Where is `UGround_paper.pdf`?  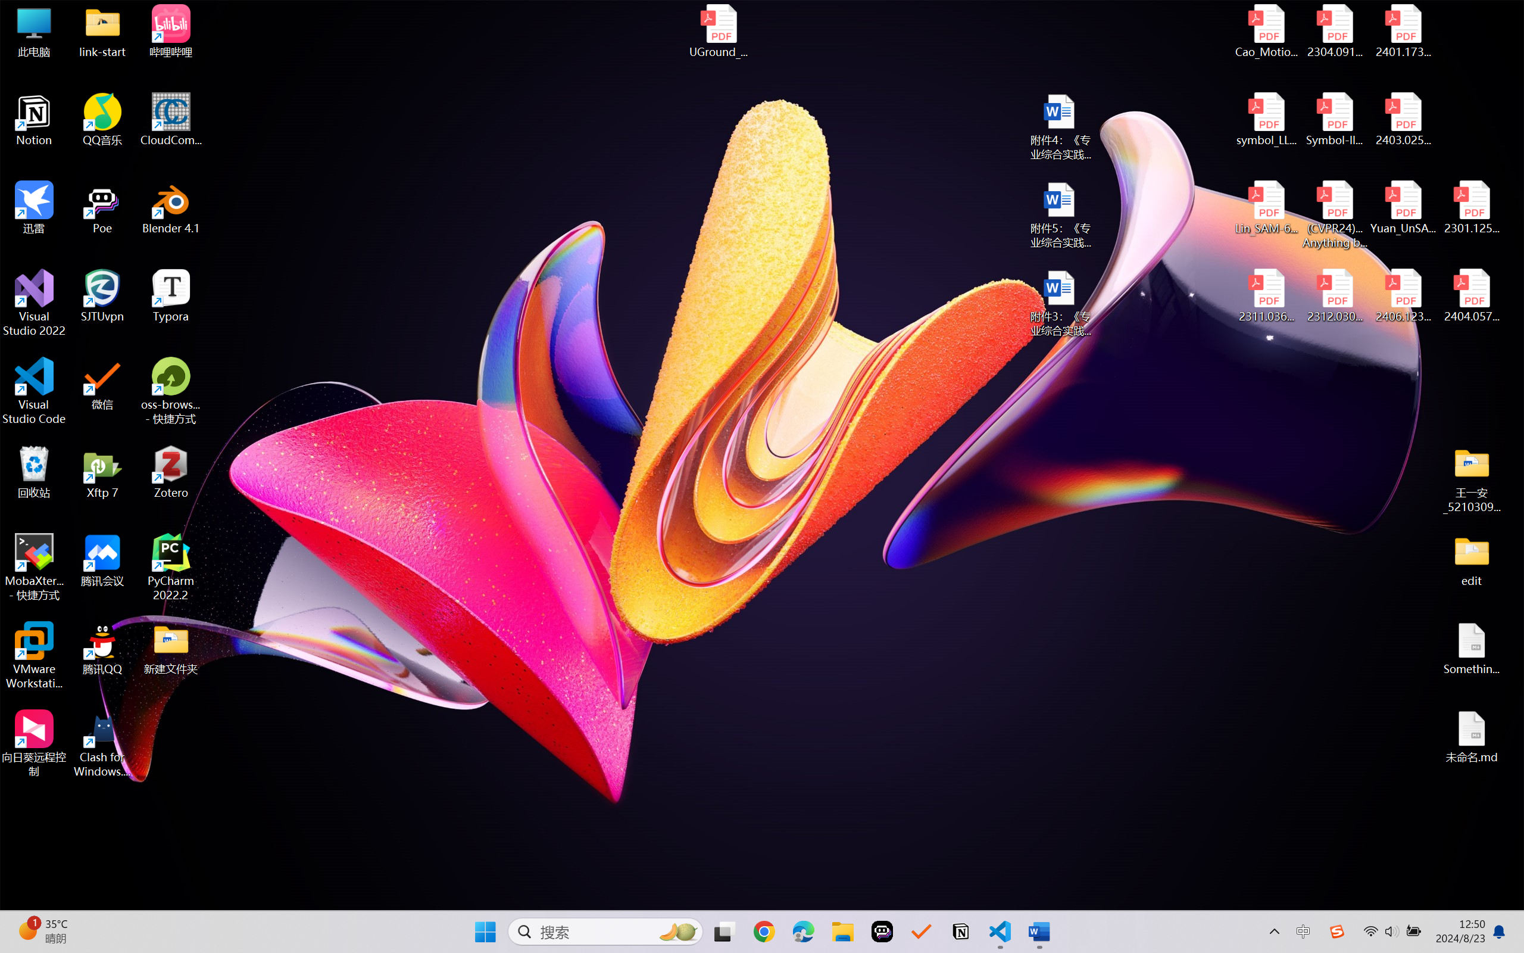
UGround_paper.pdf is located at coordinates (718, 31).